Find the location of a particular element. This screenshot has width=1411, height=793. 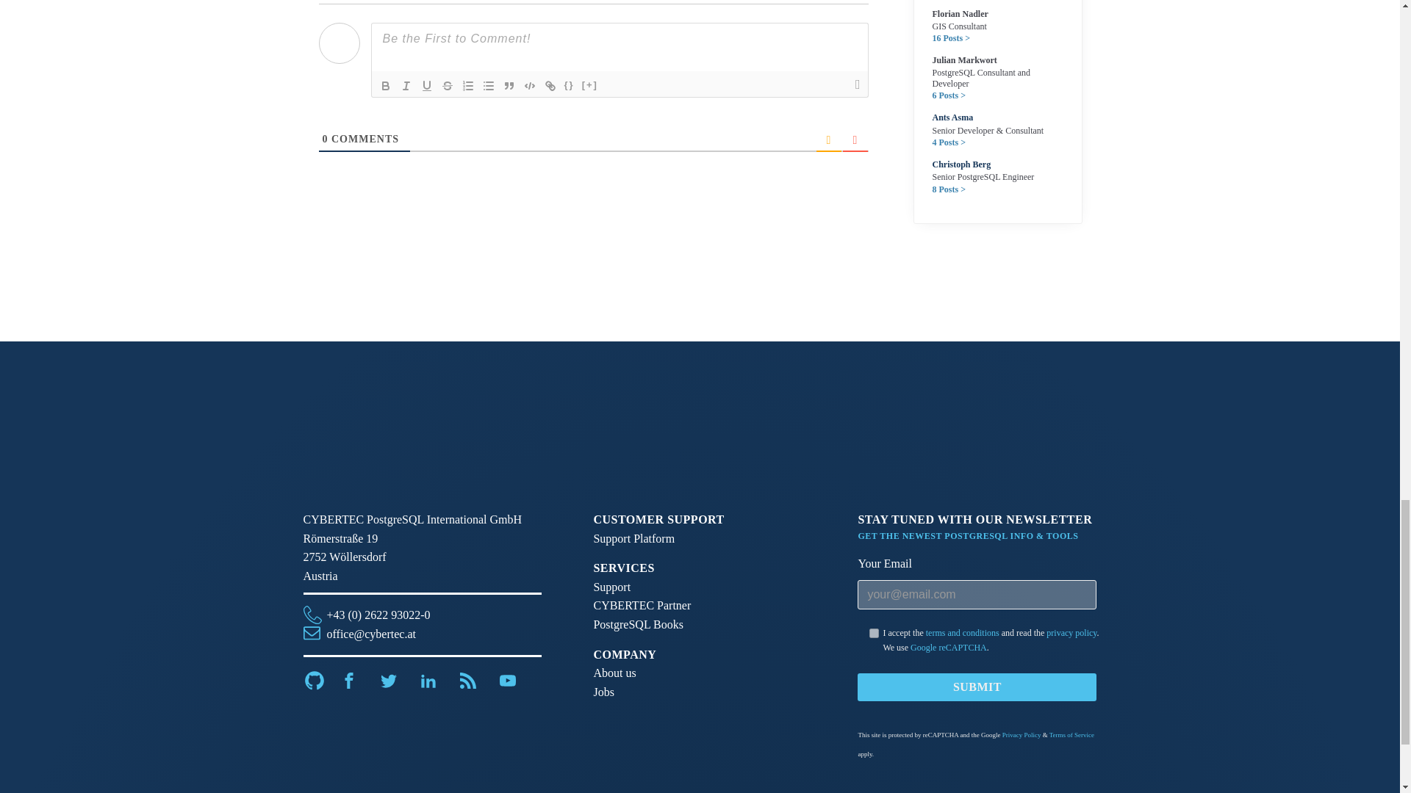

Ordered List is located at coordinates (467, 85).